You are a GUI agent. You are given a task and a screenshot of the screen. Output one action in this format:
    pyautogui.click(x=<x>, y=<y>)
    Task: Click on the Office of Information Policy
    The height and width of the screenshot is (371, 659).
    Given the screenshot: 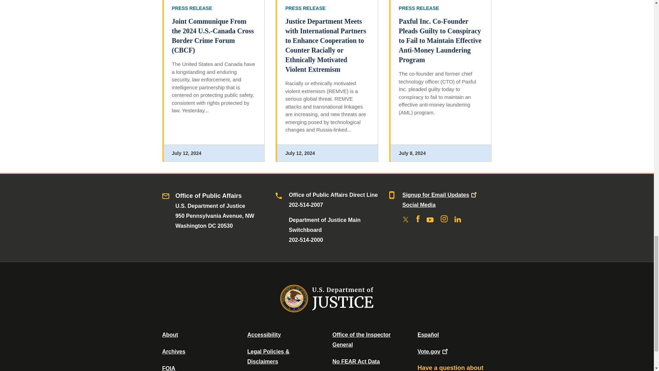 What is the action you would take?
    pyautogui.click(x=169, y=368)
    